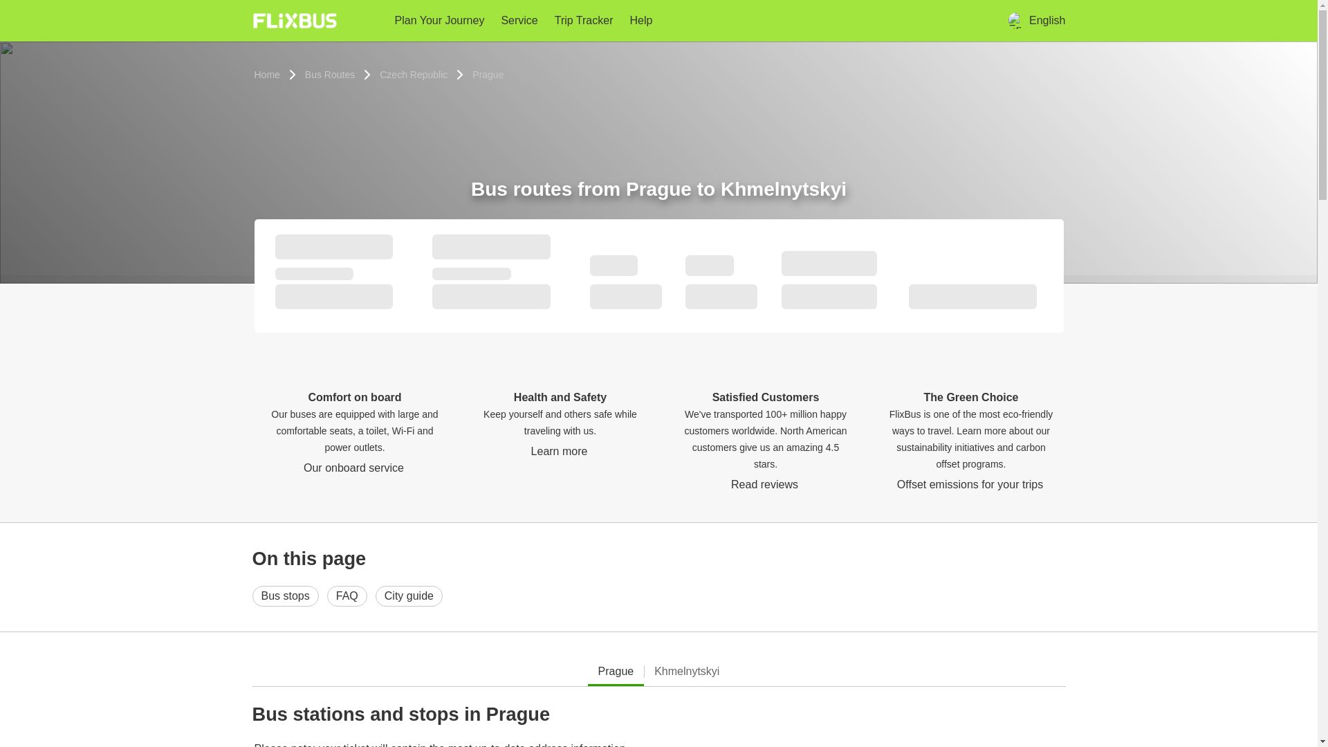 The height and width of the screenshot is (747, 1328). I want to click on Read reviews, so click(765, 484).